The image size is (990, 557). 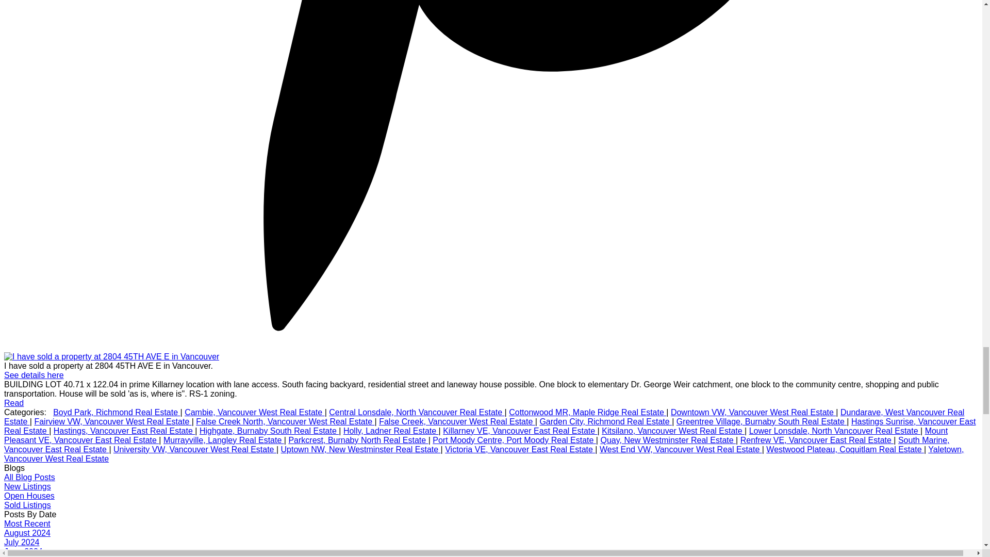 I want to click on Hastings Sunrise, Vancouver East Real Estate, so click(x=490, y=426).